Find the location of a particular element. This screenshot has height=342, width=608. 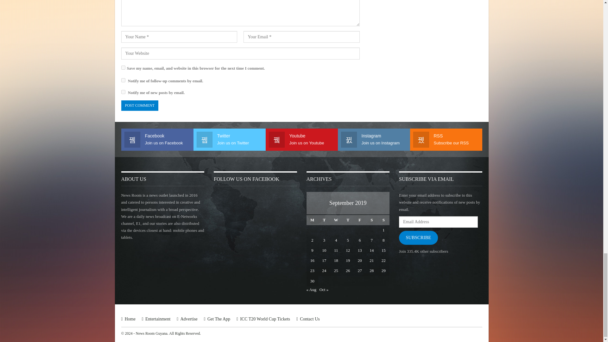

subscribe is located at coordinates (123, 80).